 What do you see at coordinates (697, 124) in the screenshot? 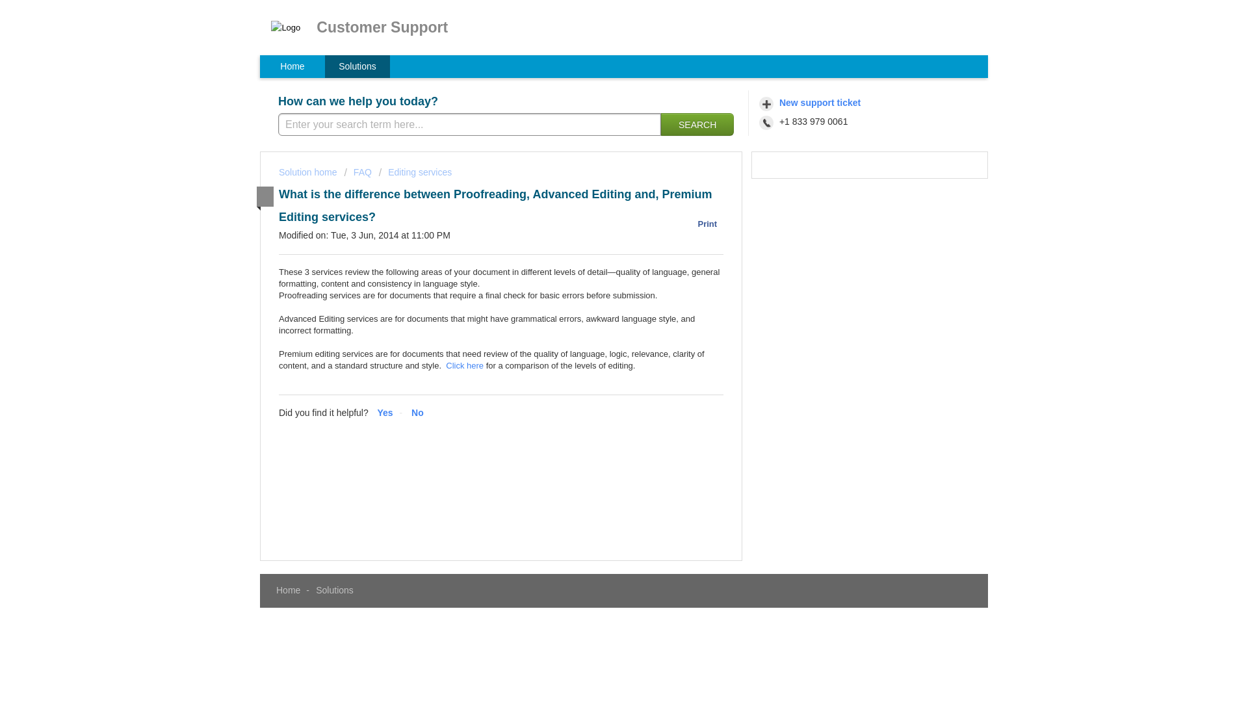
I see `SEARCH` at bounding box center [697, 124].